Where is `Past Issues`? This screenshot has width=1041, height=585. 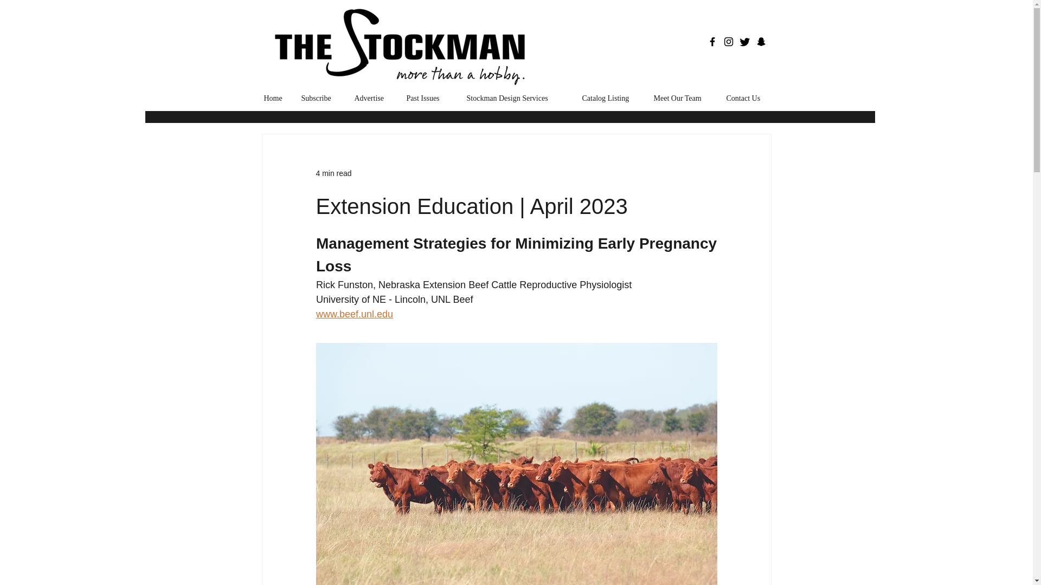
Past Issues is located at coordinates (427, 98).